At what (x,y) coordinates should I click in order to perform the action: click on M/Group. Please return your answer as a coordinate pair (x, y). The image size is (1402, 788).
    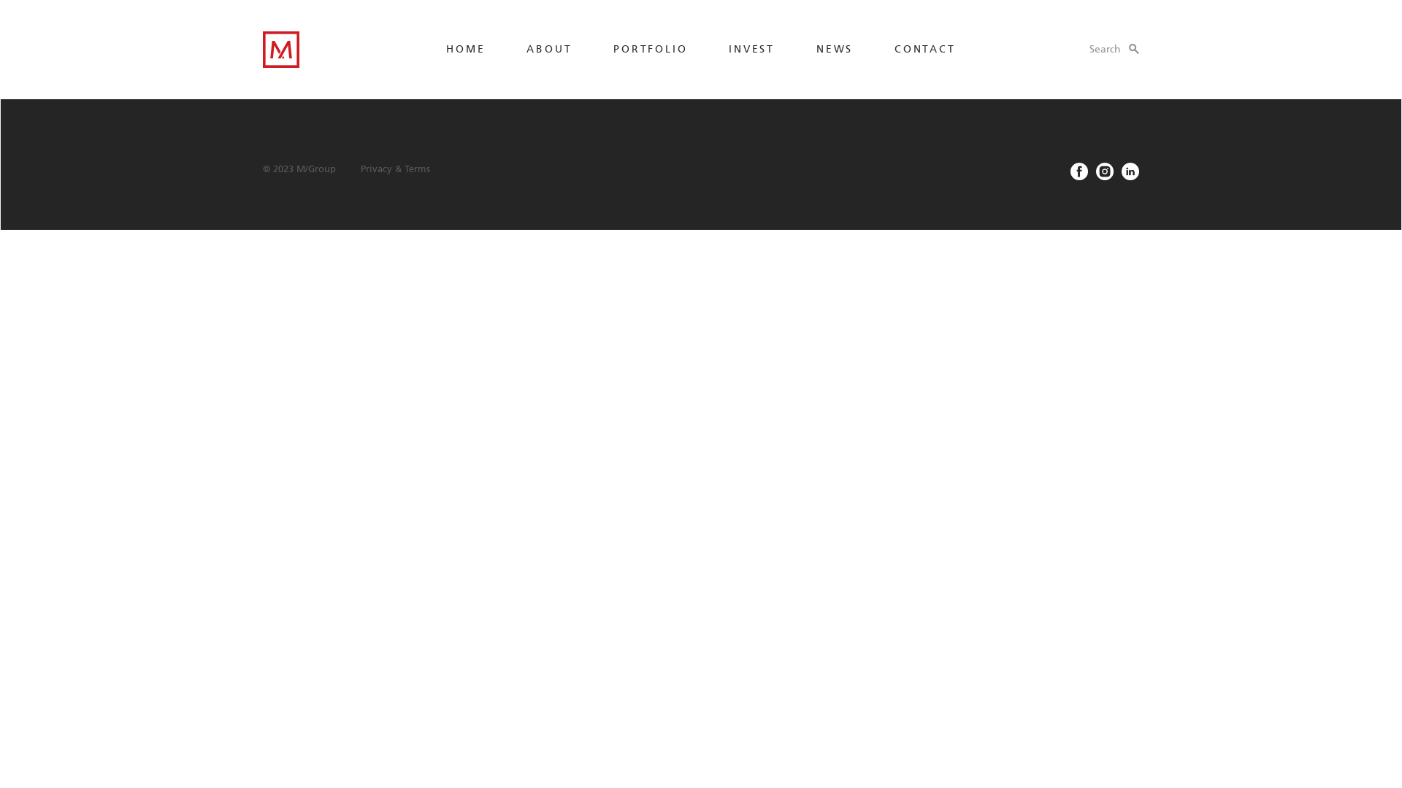
    Looking at the image, I should click on (281, 50).